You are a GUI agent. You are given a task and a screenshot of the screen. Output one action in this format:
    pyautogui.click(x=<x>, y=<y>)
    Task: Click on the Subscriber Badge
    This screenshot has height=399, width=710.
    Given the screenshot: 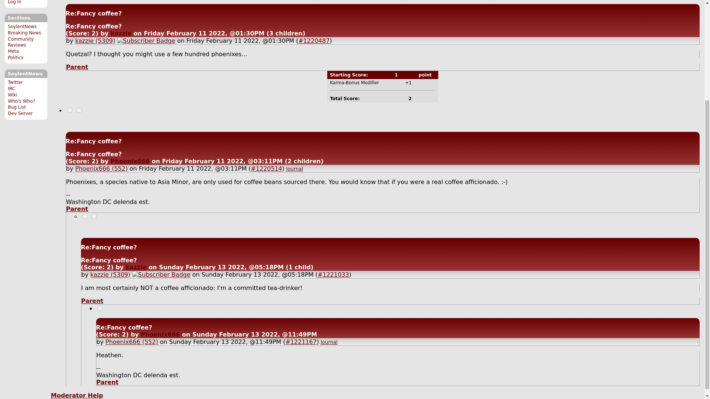 What is the action you would take?
    pyautogui.click(x=146, y=41)
    